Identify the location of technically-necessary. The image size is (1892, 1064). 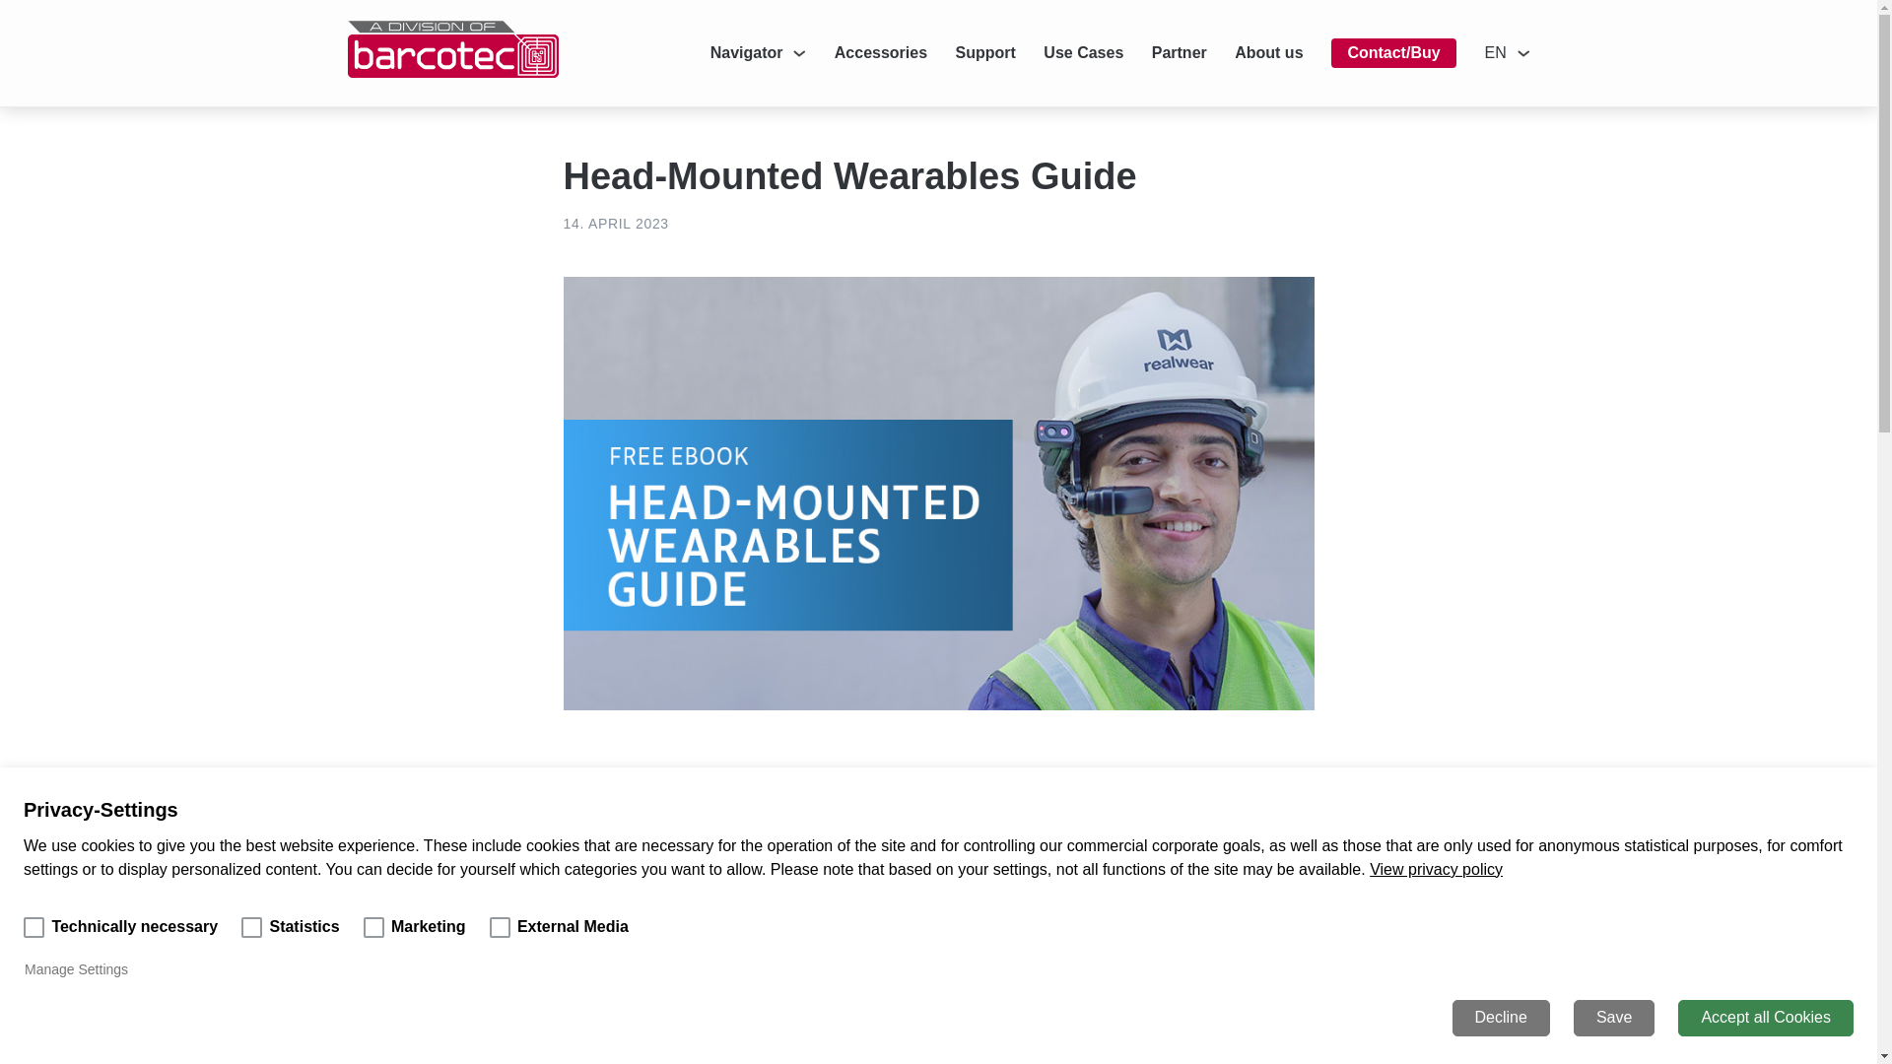
(34, 926).